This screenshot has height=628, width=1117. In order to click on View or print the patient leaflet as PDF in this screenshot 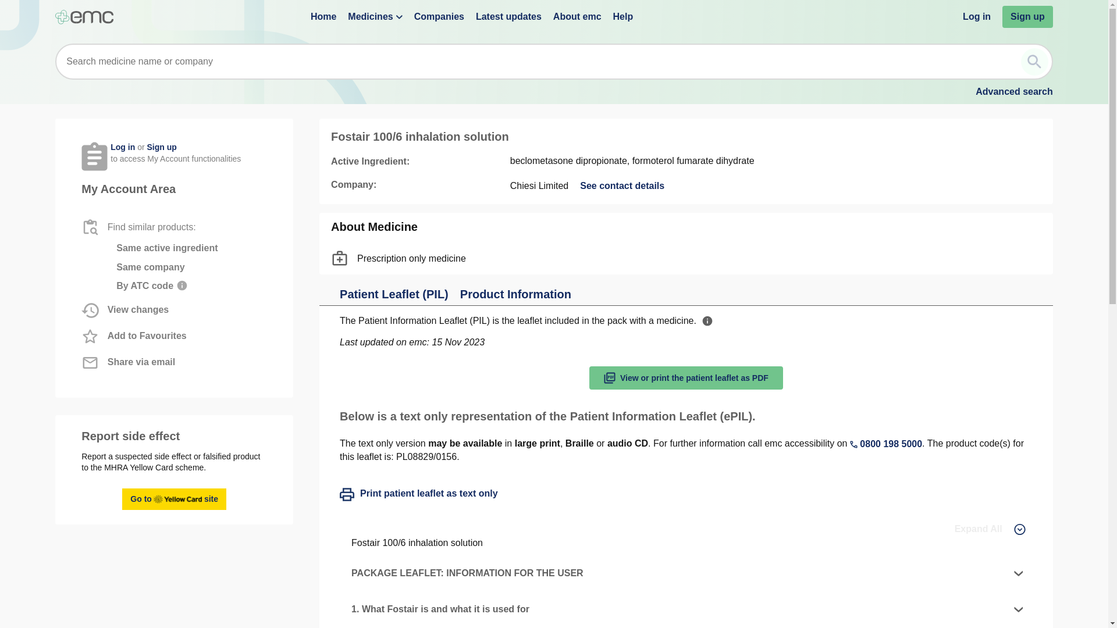, I will do `click(174, 499)`.